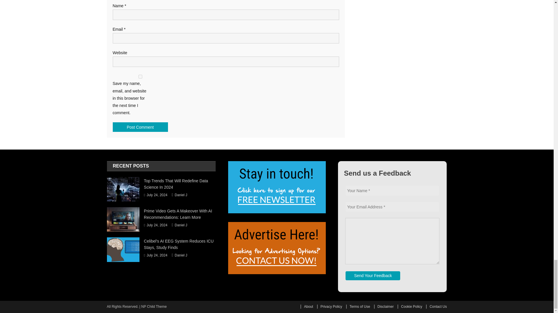 This screenshot has width=558, height=313. What do you see at coordinates (140, 77) in the screenshot?
I see `yes` at bounding box center [140, 77].